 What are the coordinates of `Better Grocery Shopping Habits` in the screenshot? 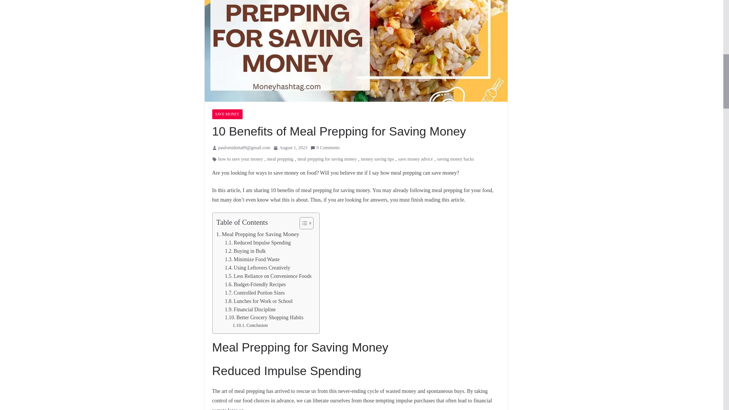 It's located at (264, 317).